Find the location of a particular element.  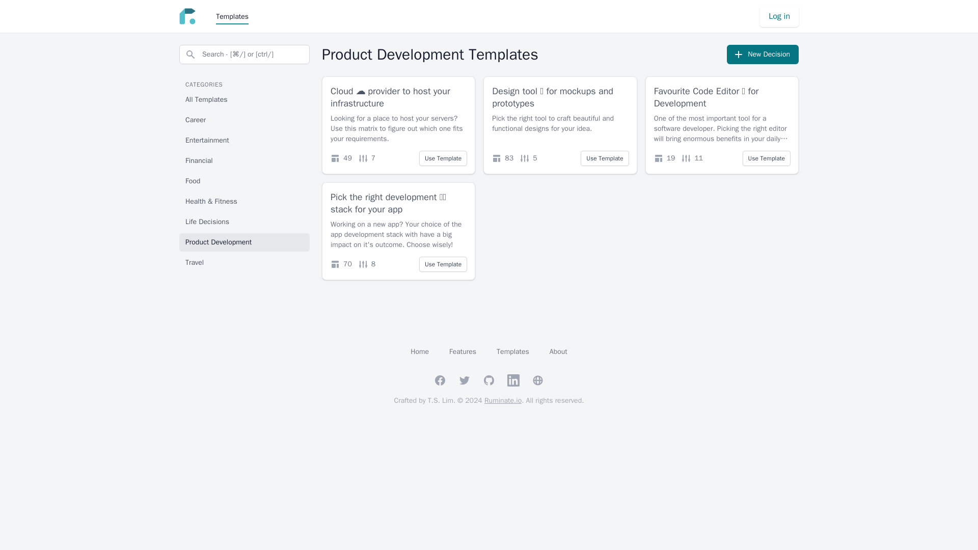

LinkedIn is located at coordinates (513, 380).